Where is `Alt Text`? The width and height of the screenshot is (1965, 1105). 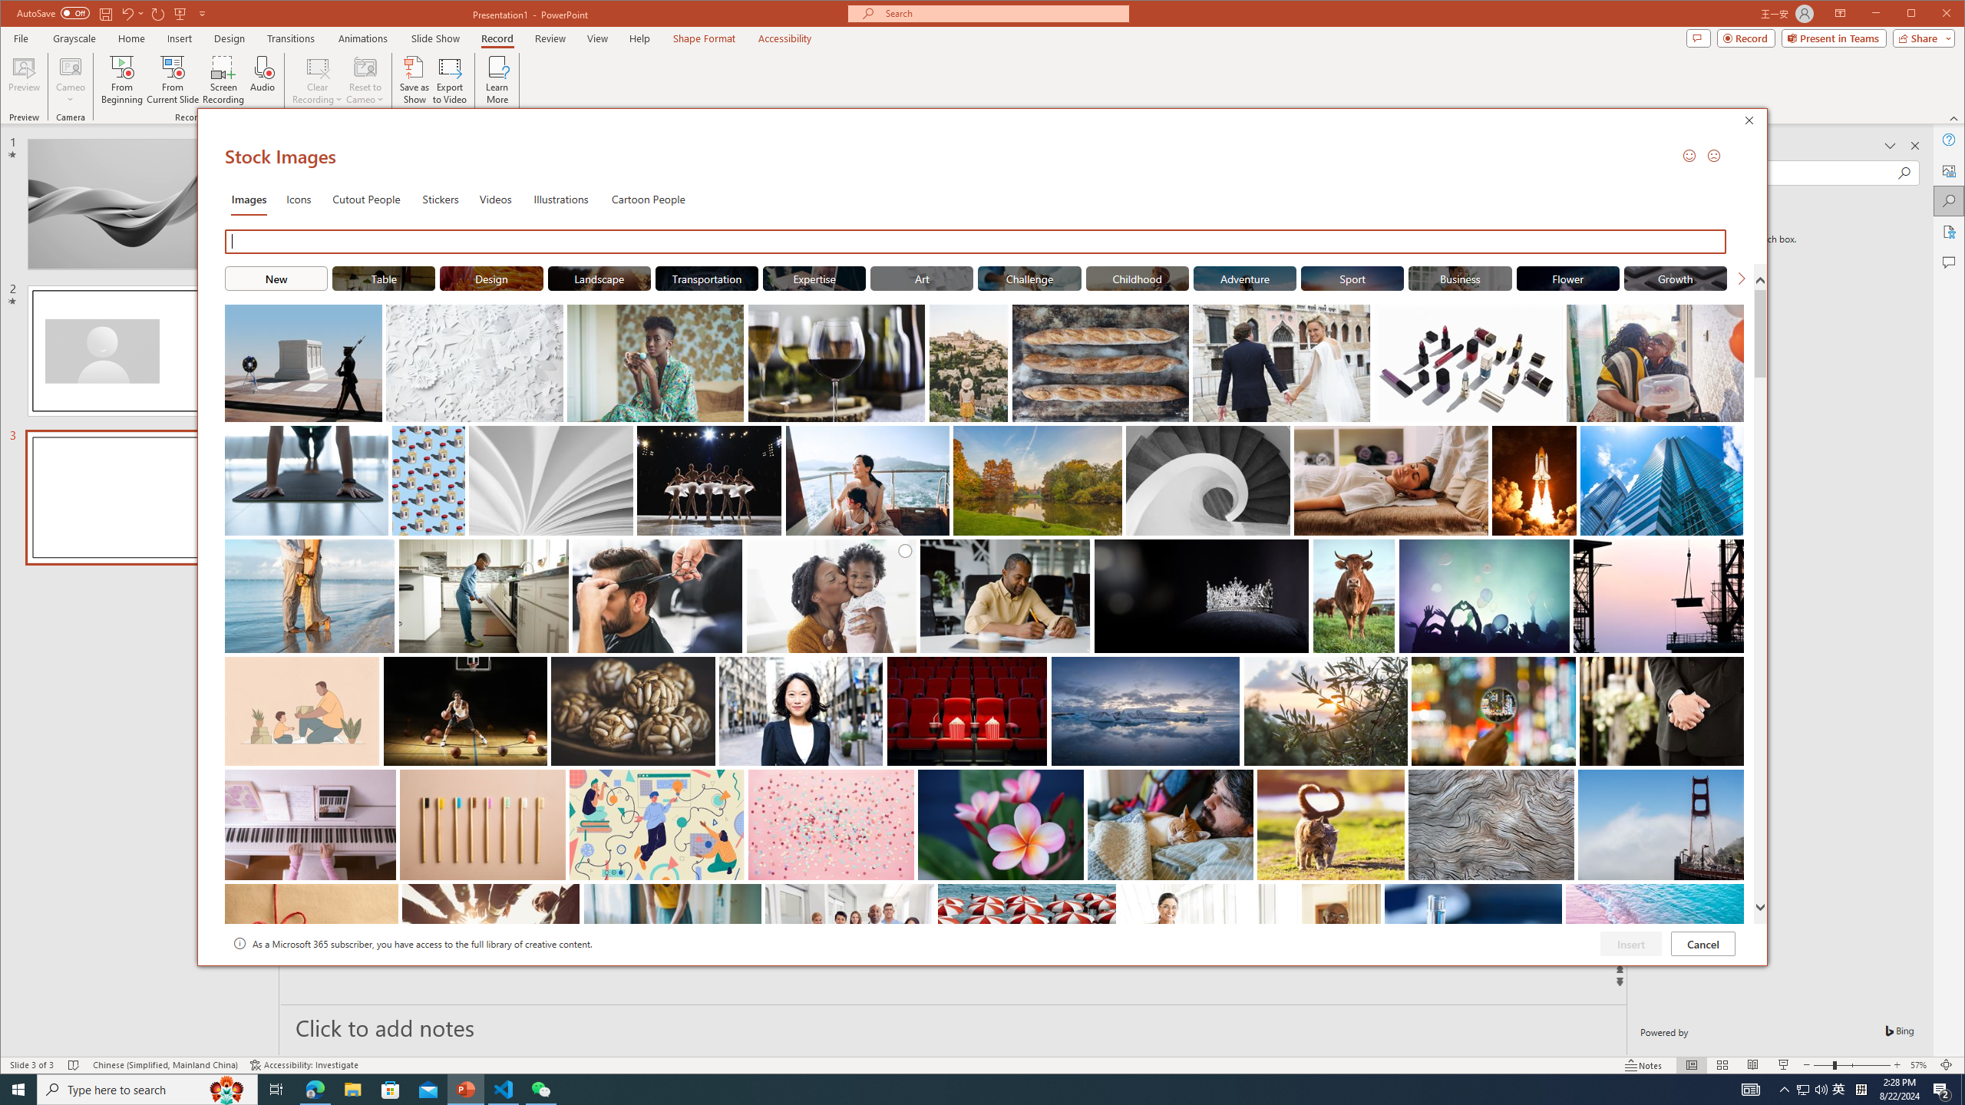 Alt Text is located at coordinates (1950, 170).